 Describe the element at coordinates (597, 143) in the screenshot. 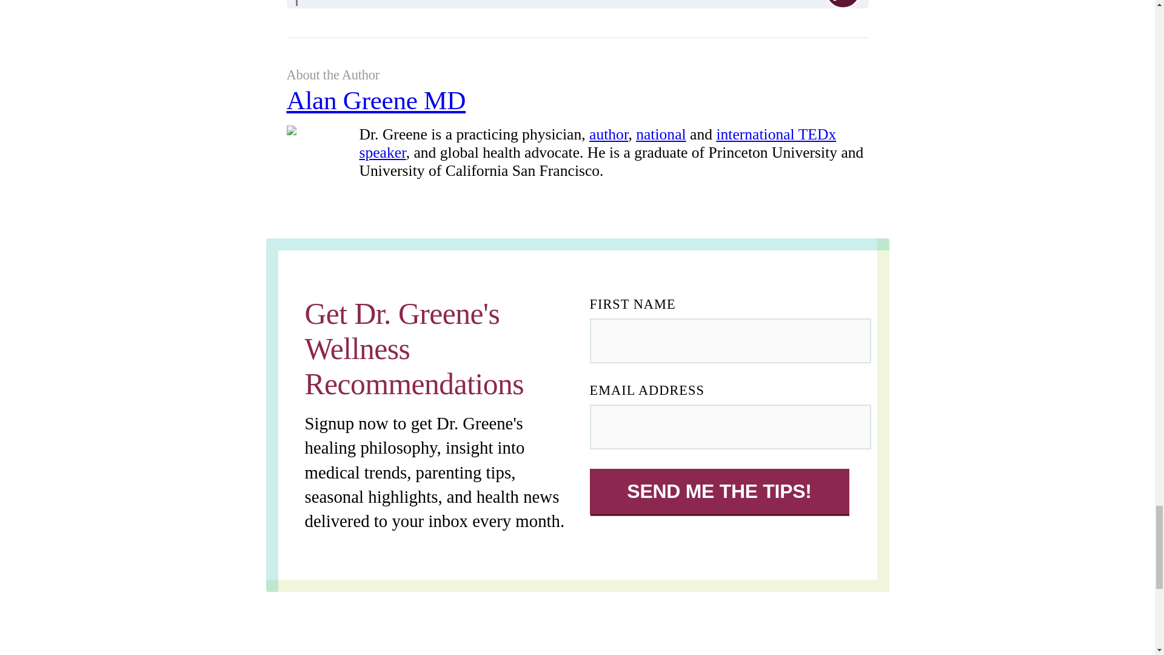

I see `international TEDx speaker` at that location.